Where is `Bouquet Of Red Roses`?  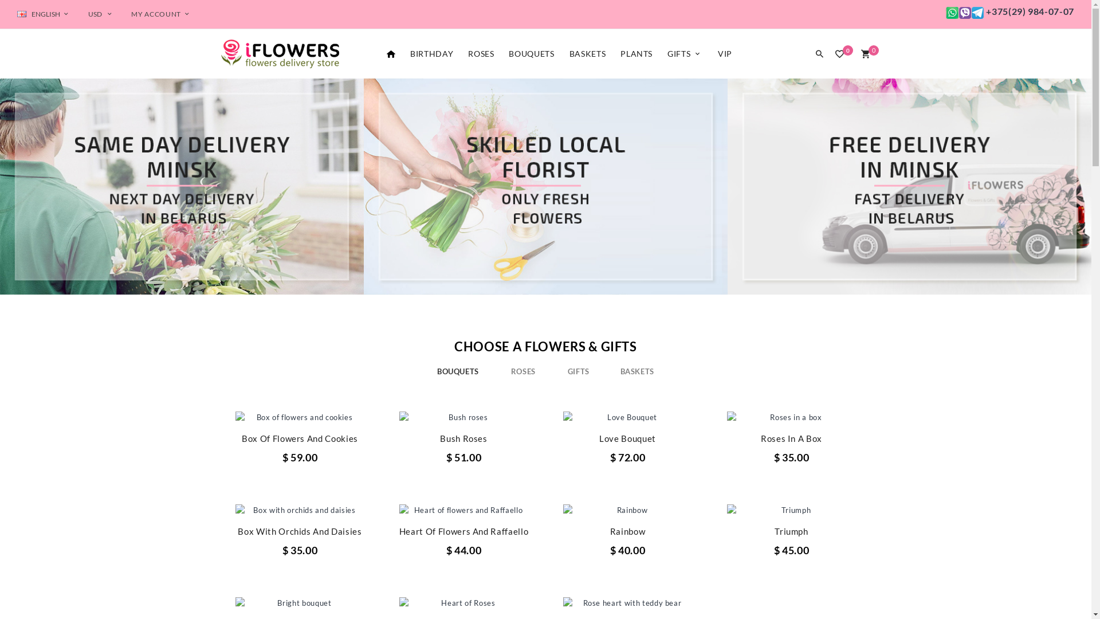
Bouquet Of Red Roses is located at coordinates (792, 557).